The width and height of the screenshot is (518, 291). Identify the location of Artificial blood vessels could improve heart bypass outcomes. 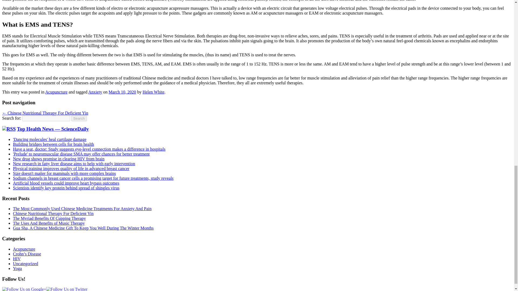
(66, 183).